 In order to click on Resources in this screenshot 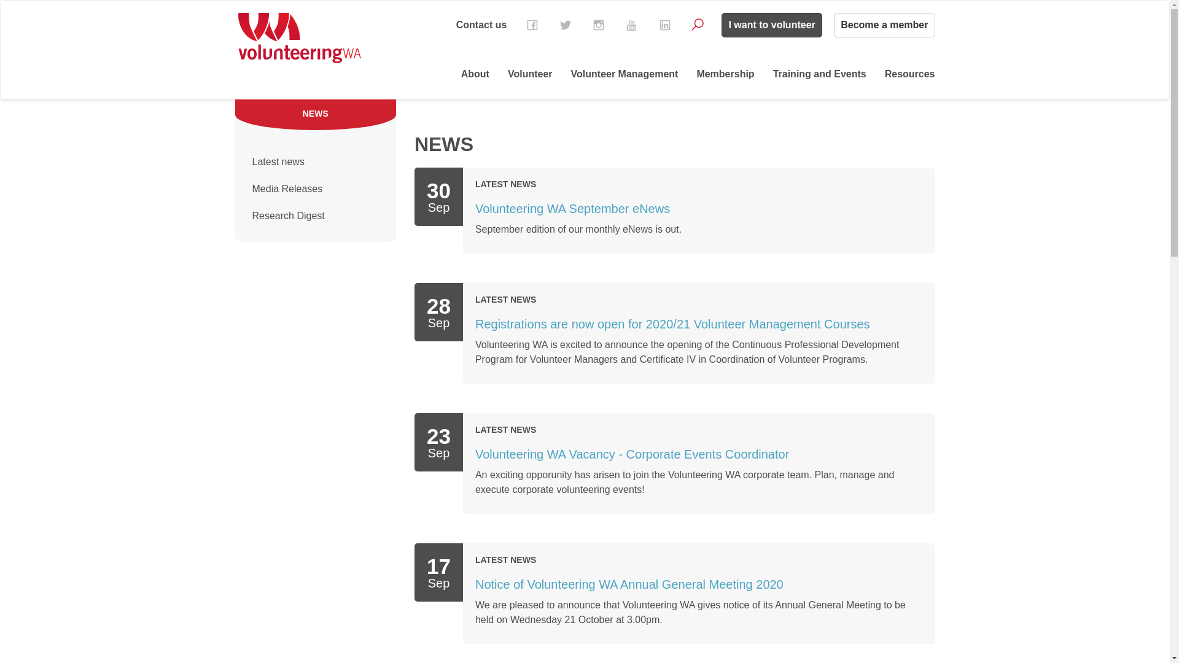, I will do `click(910, 74)`.